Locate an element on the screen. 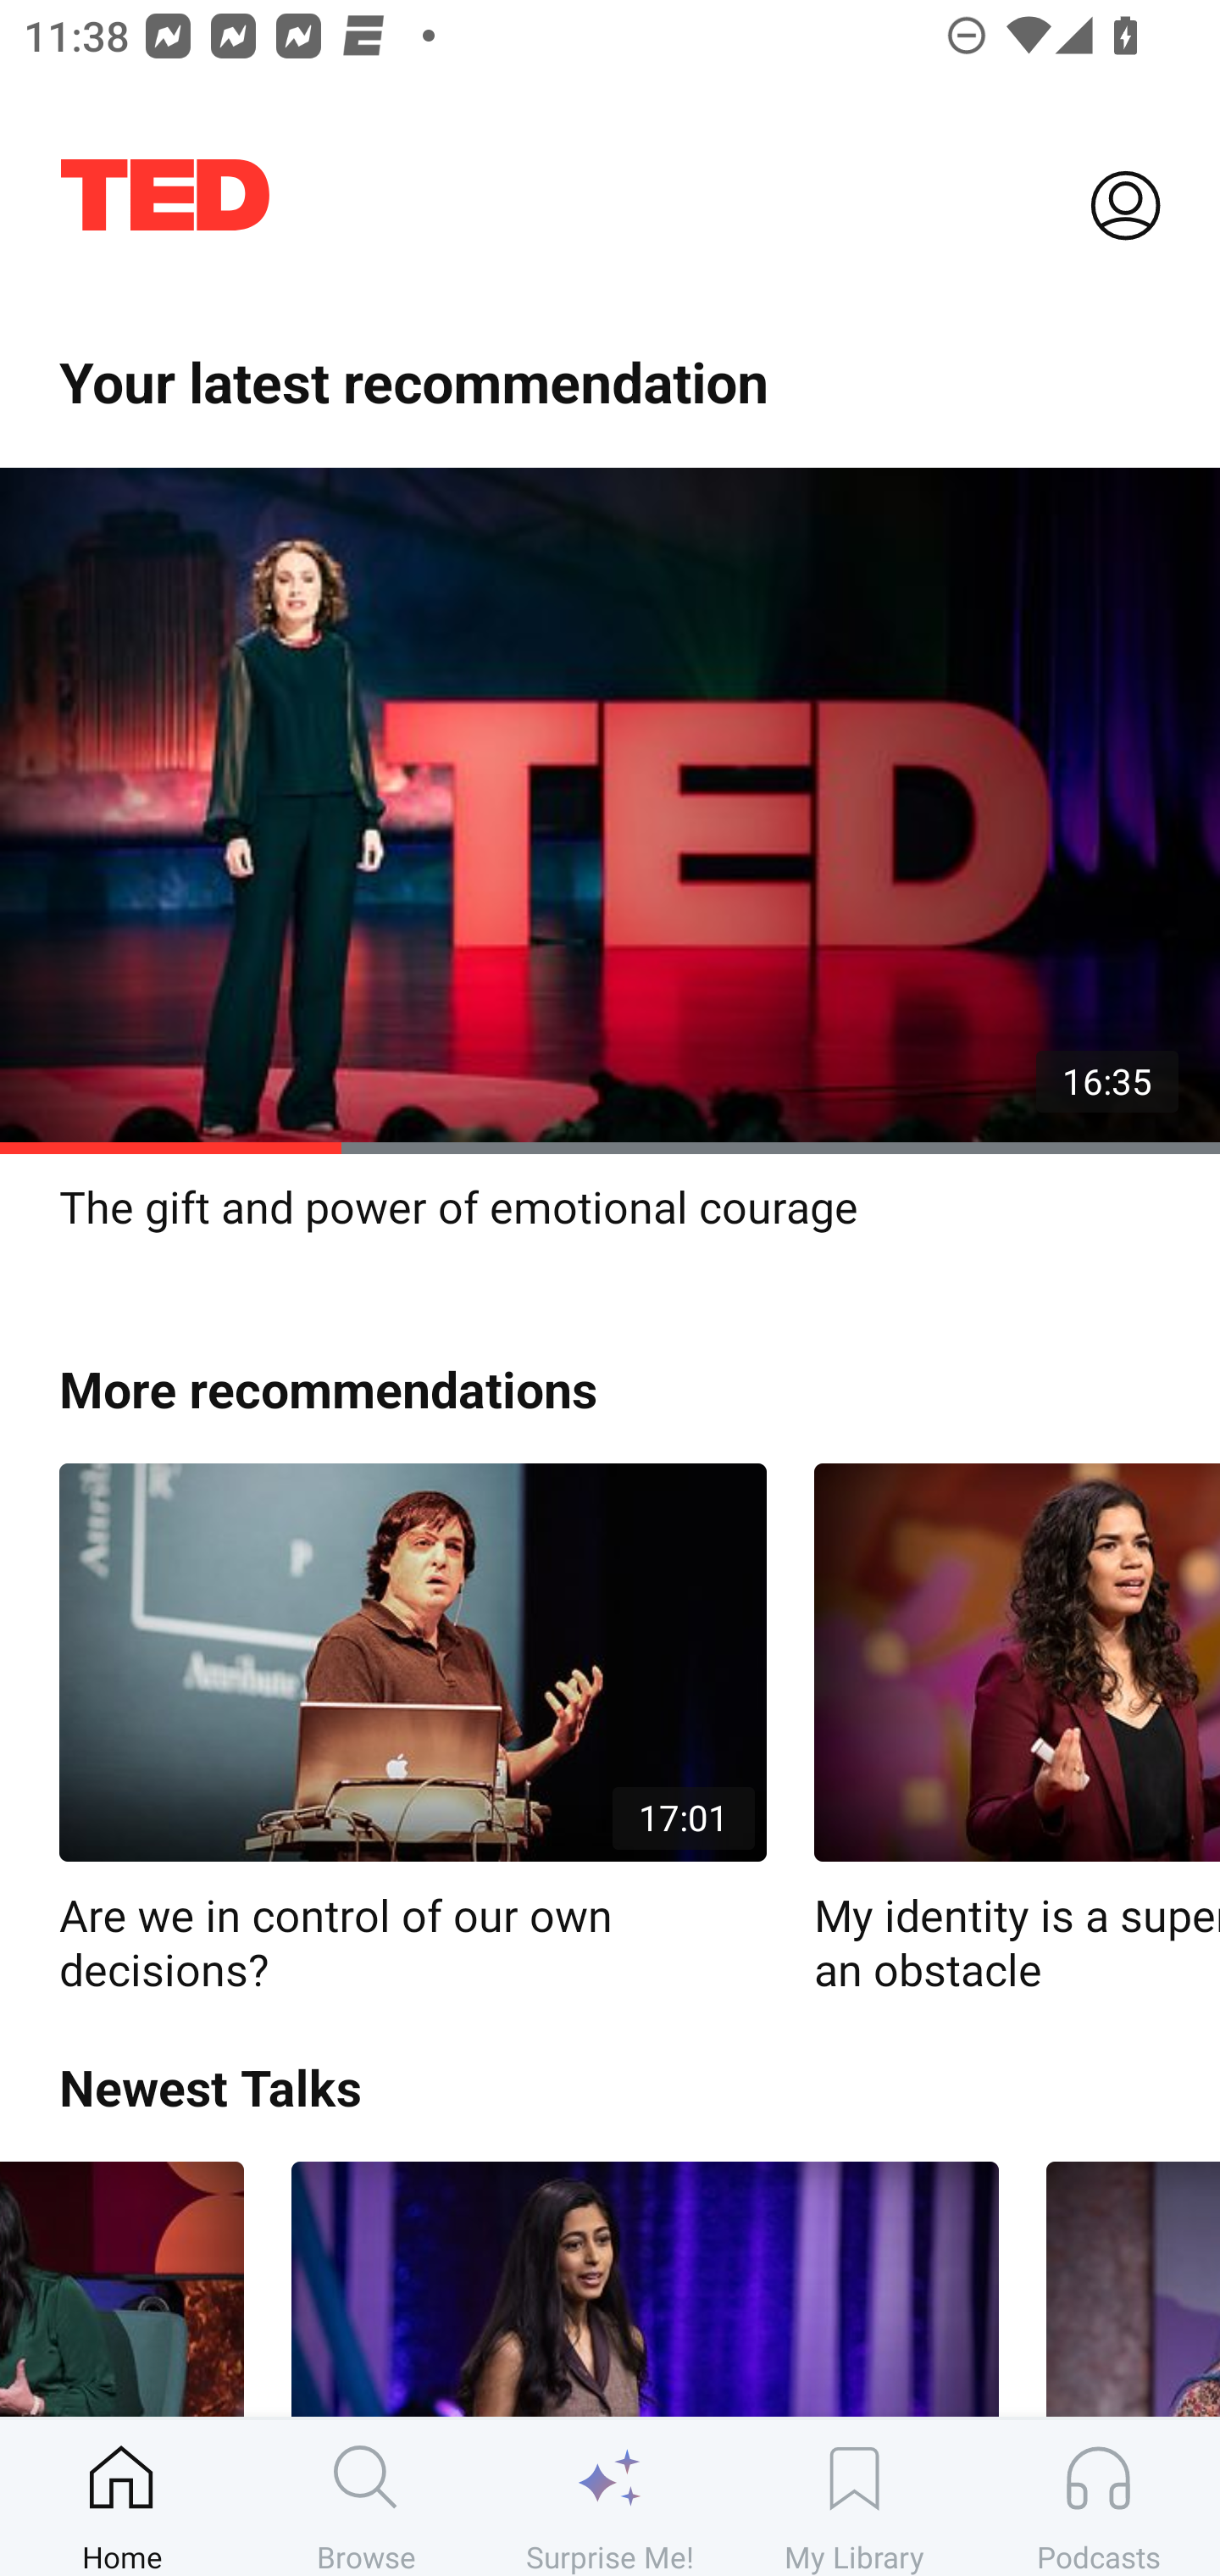  Podcasts is located at coordinates (1098, 2497).